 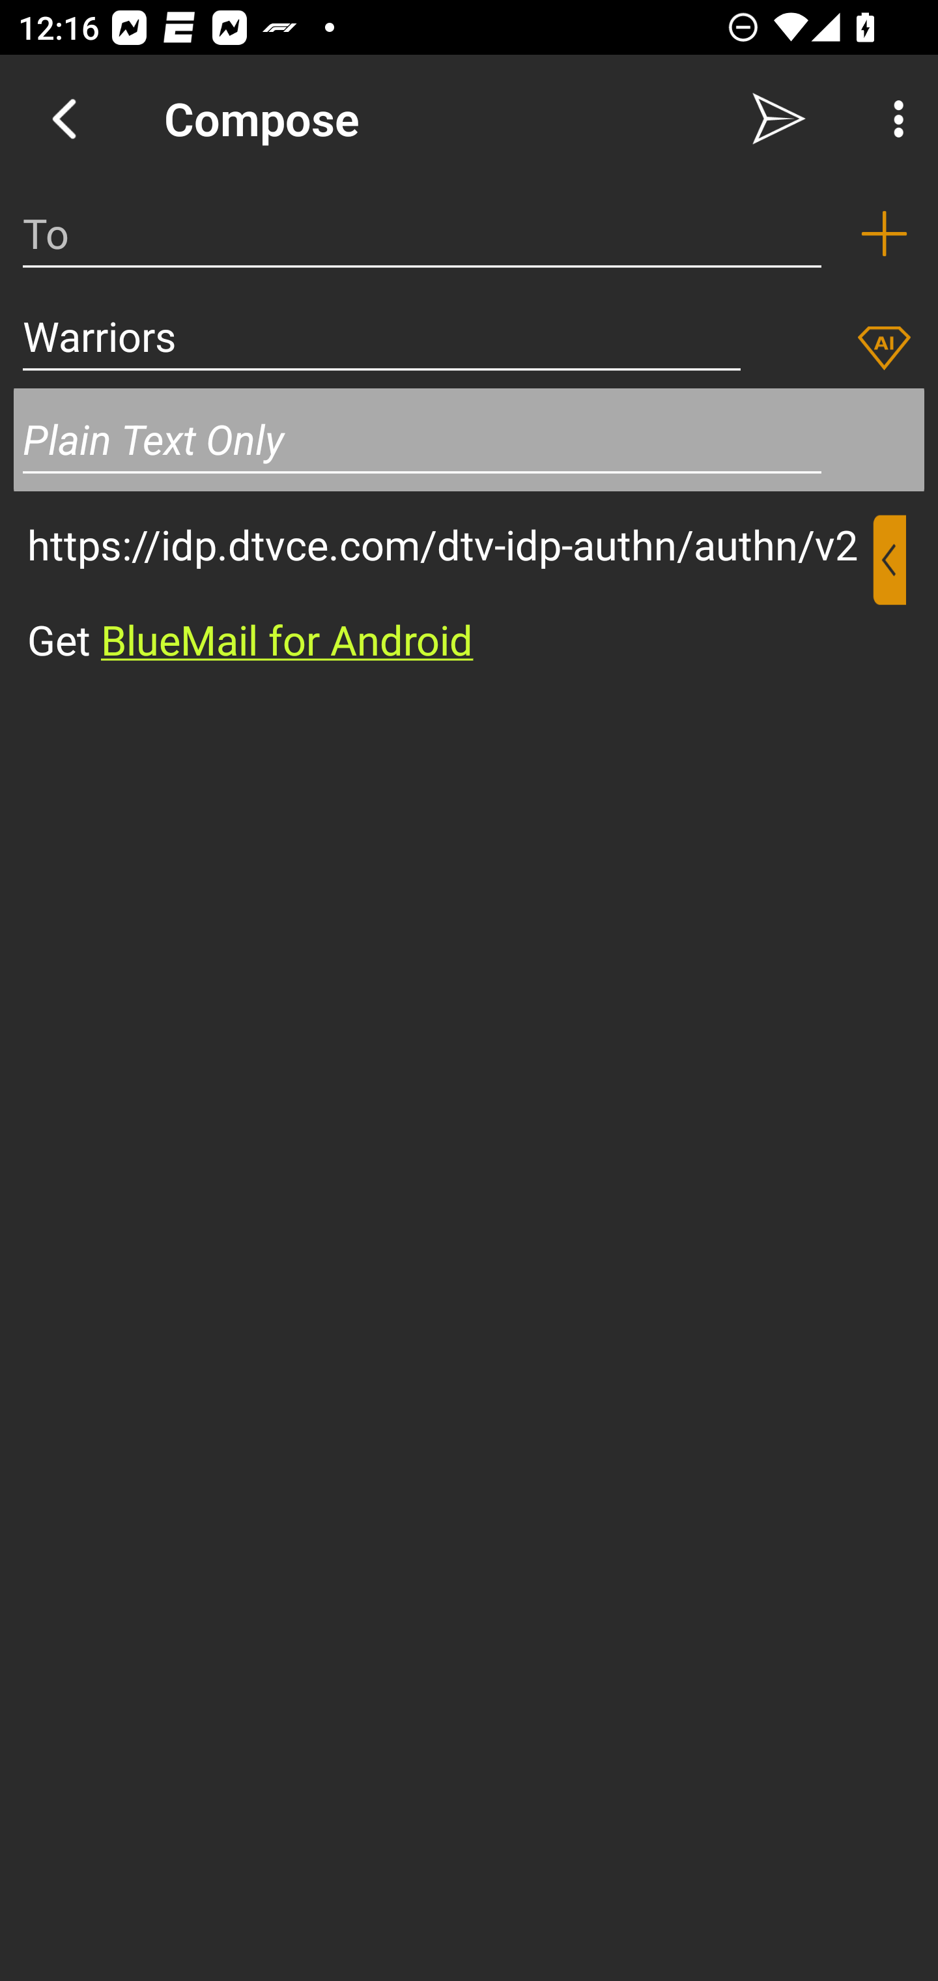 What do you see at coordinates (469, 439) in the screenshot?
I see `Plain Text Only` at bounding box center [469, 439].